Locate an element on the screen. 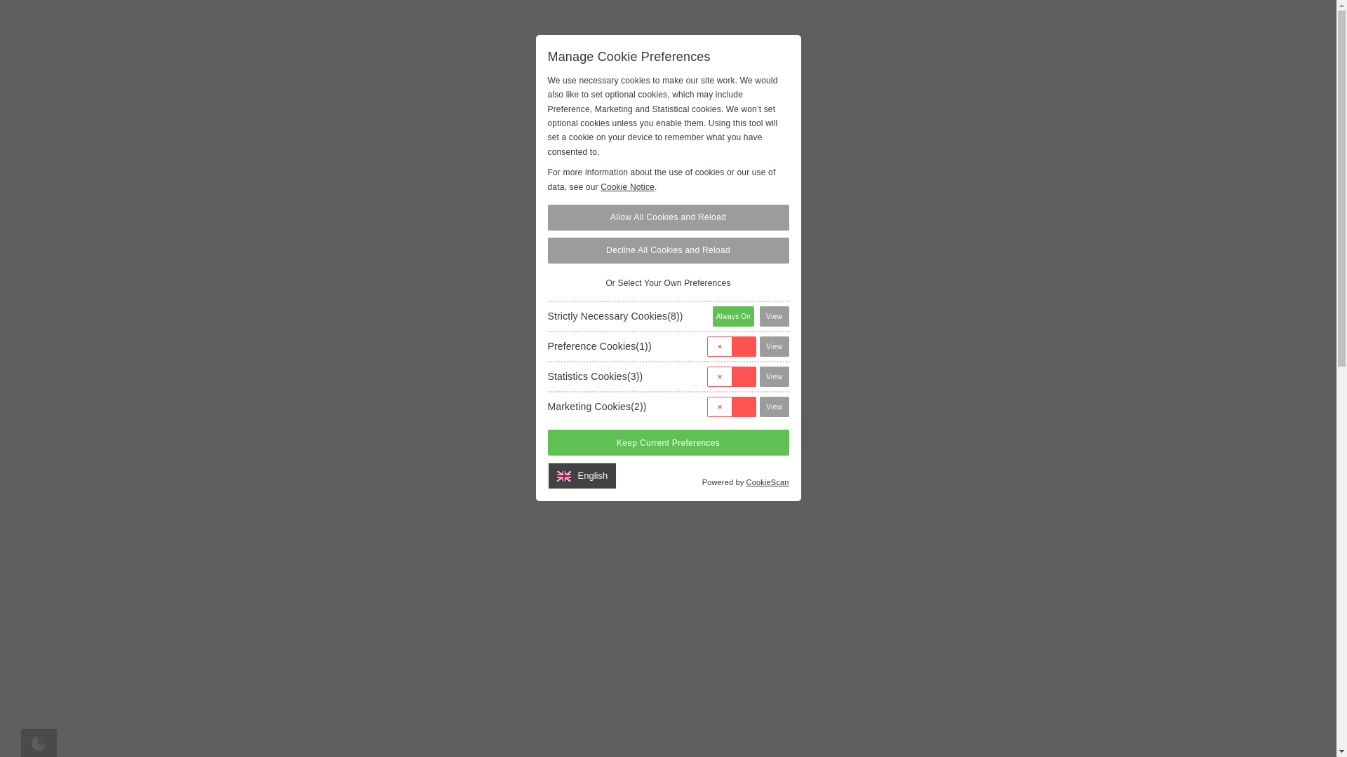  Services is located at coordinates (531, 29).